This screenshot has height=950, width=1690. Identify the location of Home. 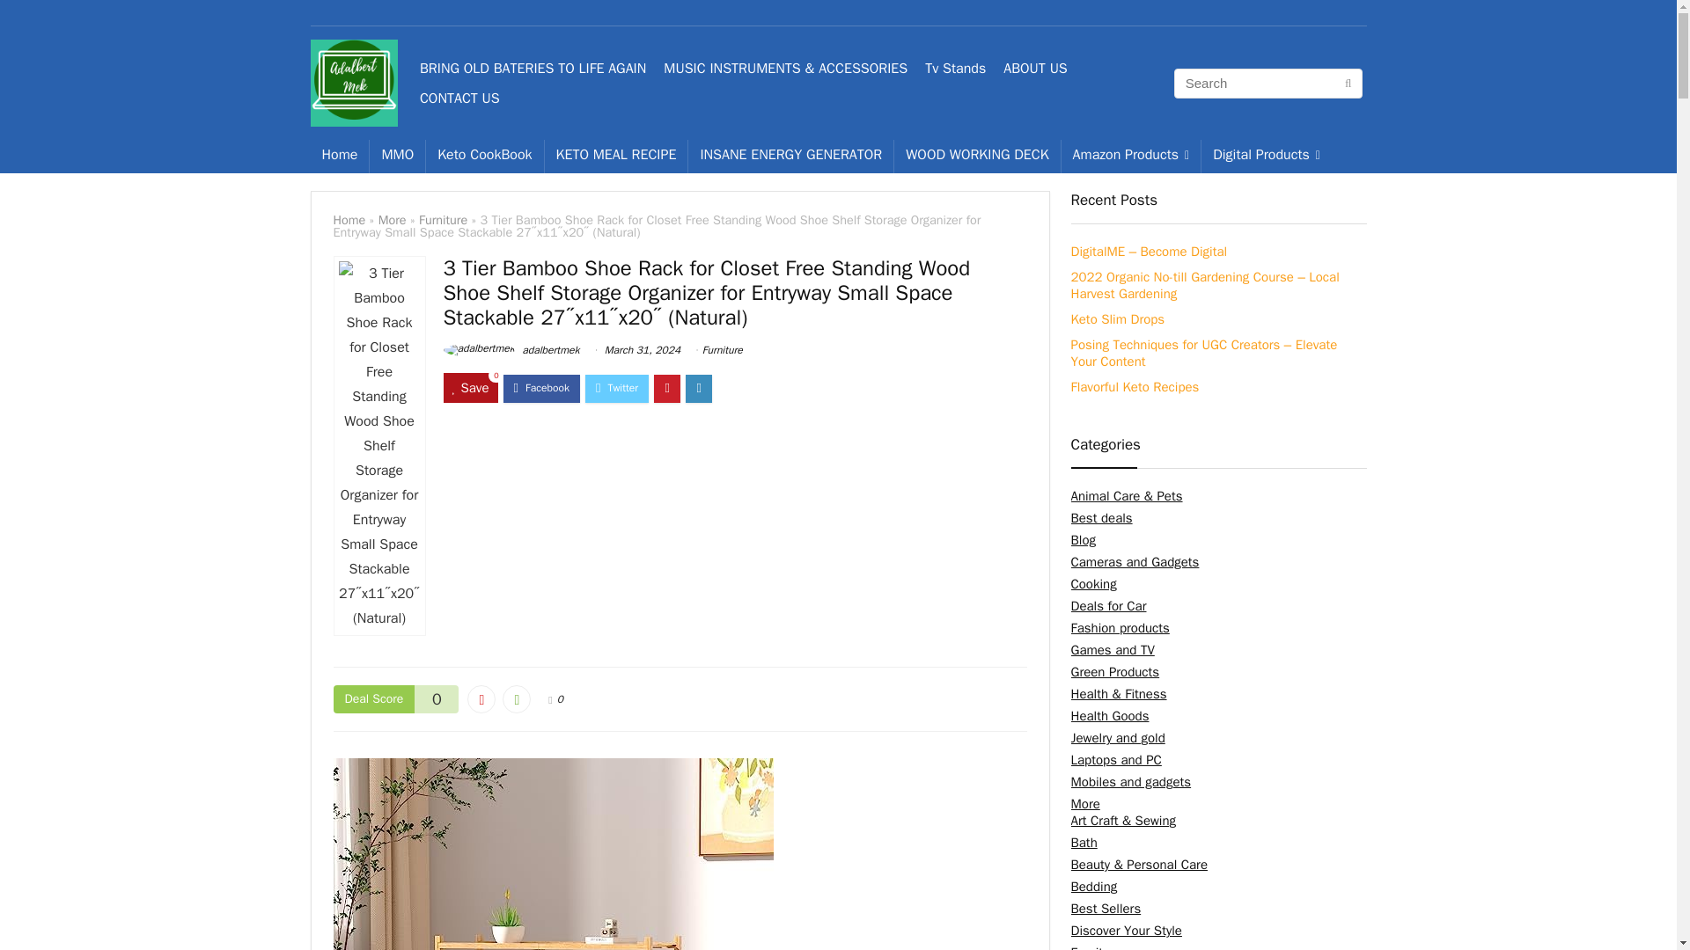
(349, 220).